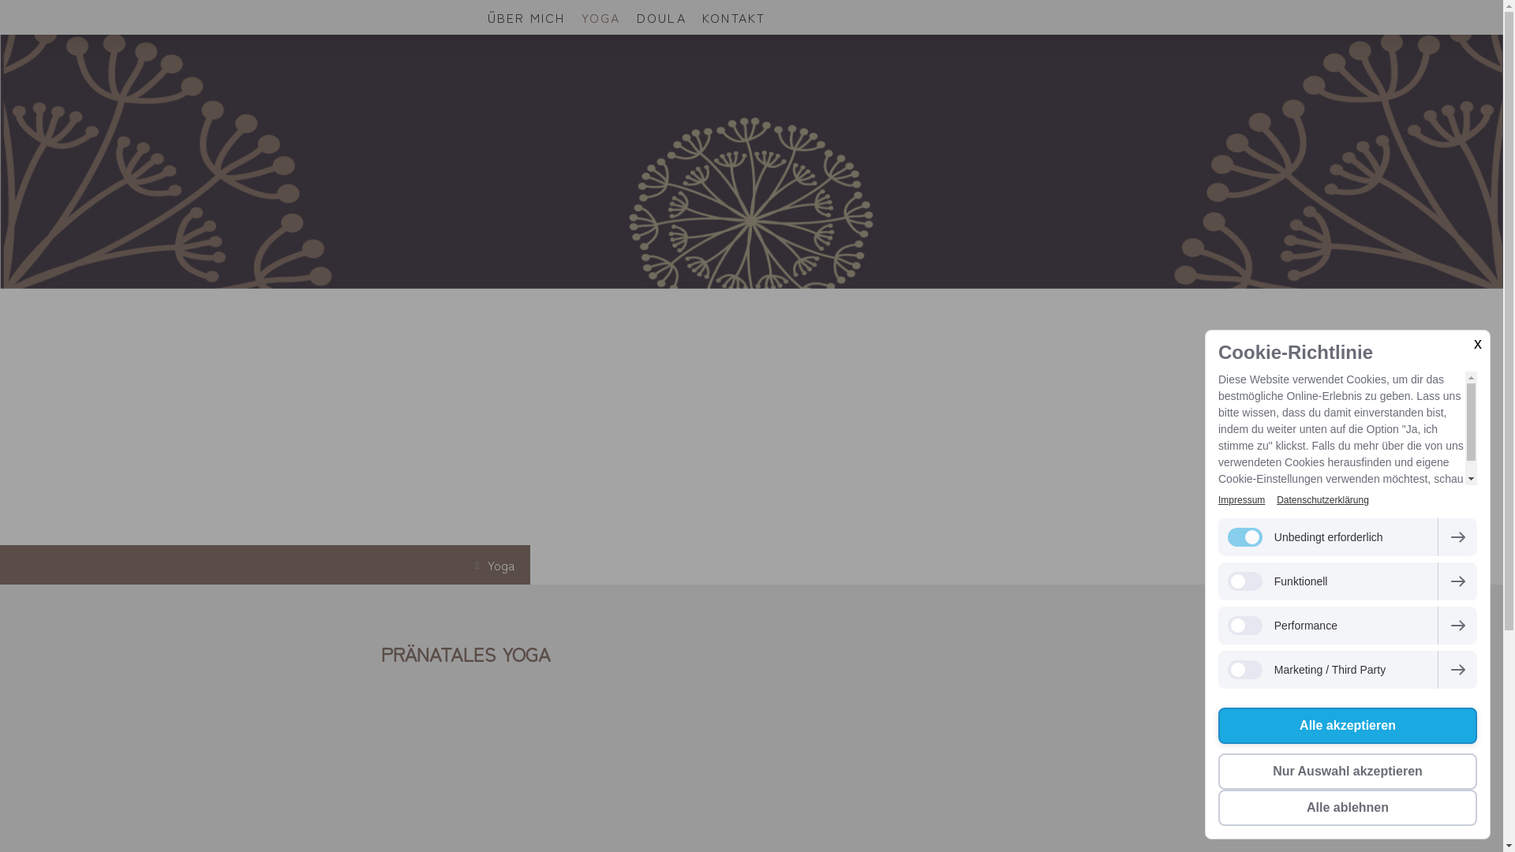 The height and width of the screenshot is (852, 1515). I want to click on Nur Auswahl akzeptieren, so click(1348, 772).